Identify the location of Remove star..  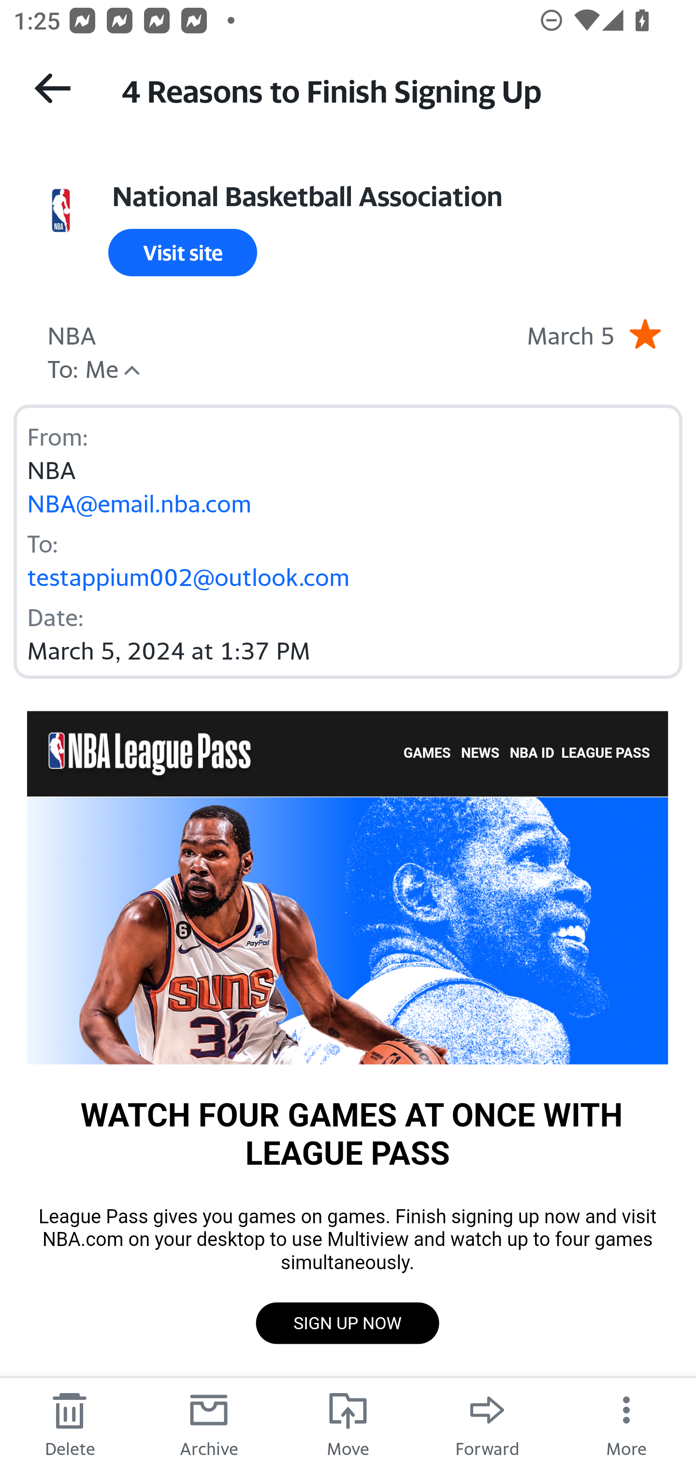
(645, 333).